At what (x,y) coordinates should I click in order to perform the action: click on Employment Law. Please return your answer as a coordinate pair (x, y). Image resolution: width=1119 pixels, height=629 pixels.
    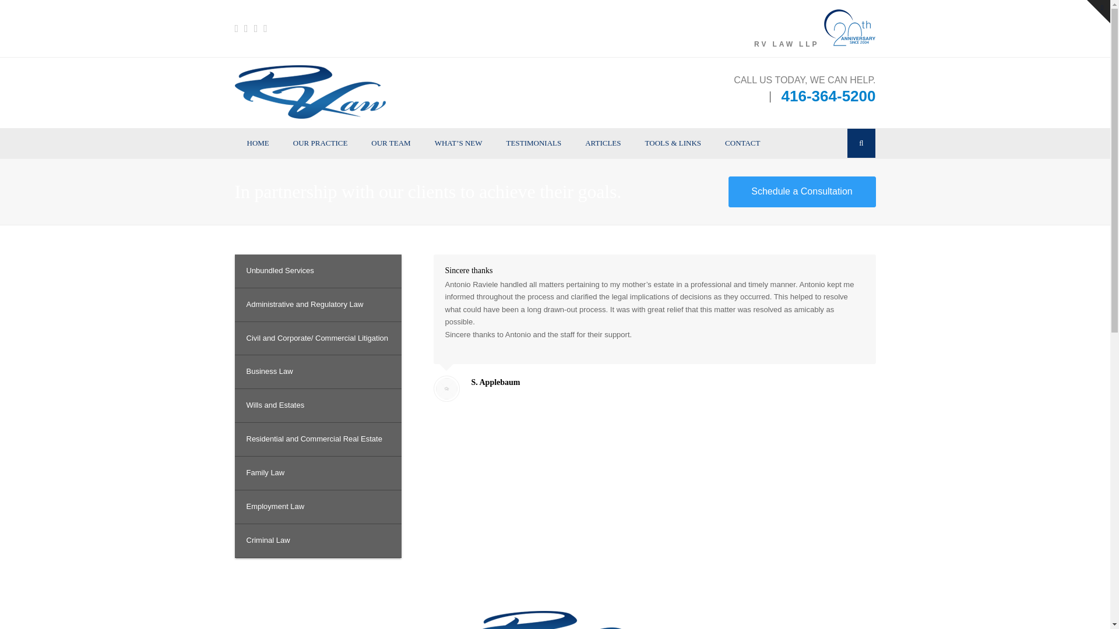
    Looking at the image, I should click on (317, 507).